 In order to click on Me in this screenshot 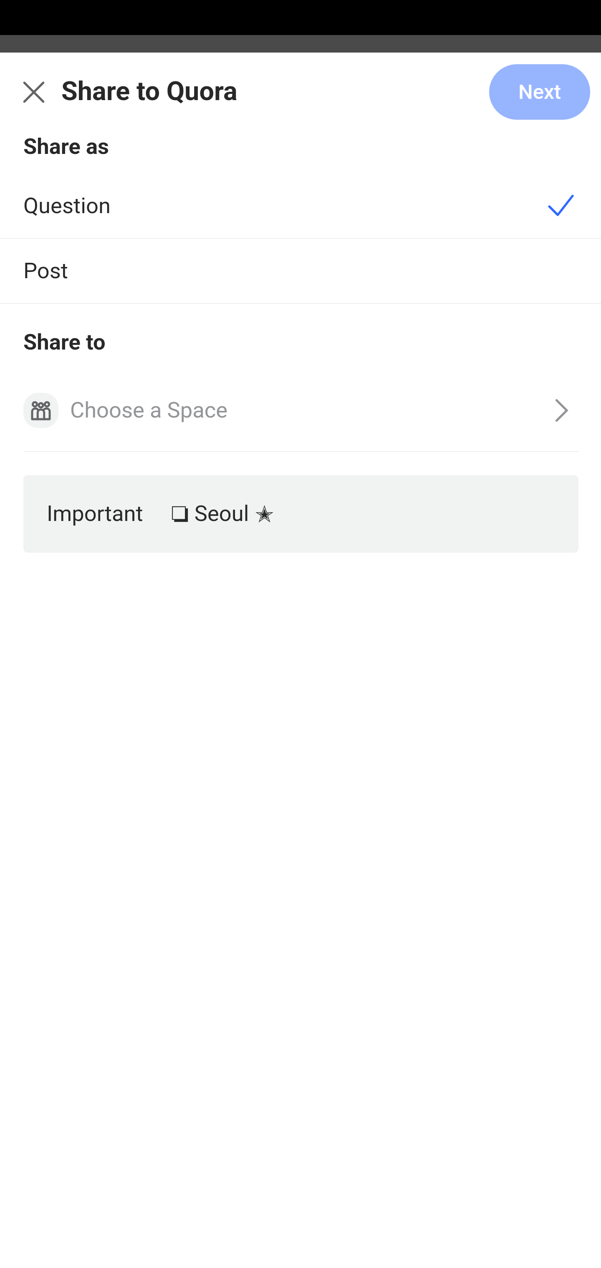, I will do `click(53, 101)`.